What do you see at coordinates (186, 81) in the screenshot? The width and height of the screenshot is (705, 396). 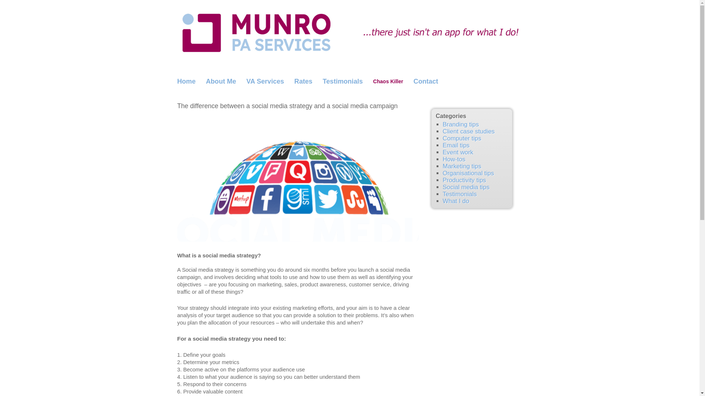 I see `Home` at bounding box center [186, 81].